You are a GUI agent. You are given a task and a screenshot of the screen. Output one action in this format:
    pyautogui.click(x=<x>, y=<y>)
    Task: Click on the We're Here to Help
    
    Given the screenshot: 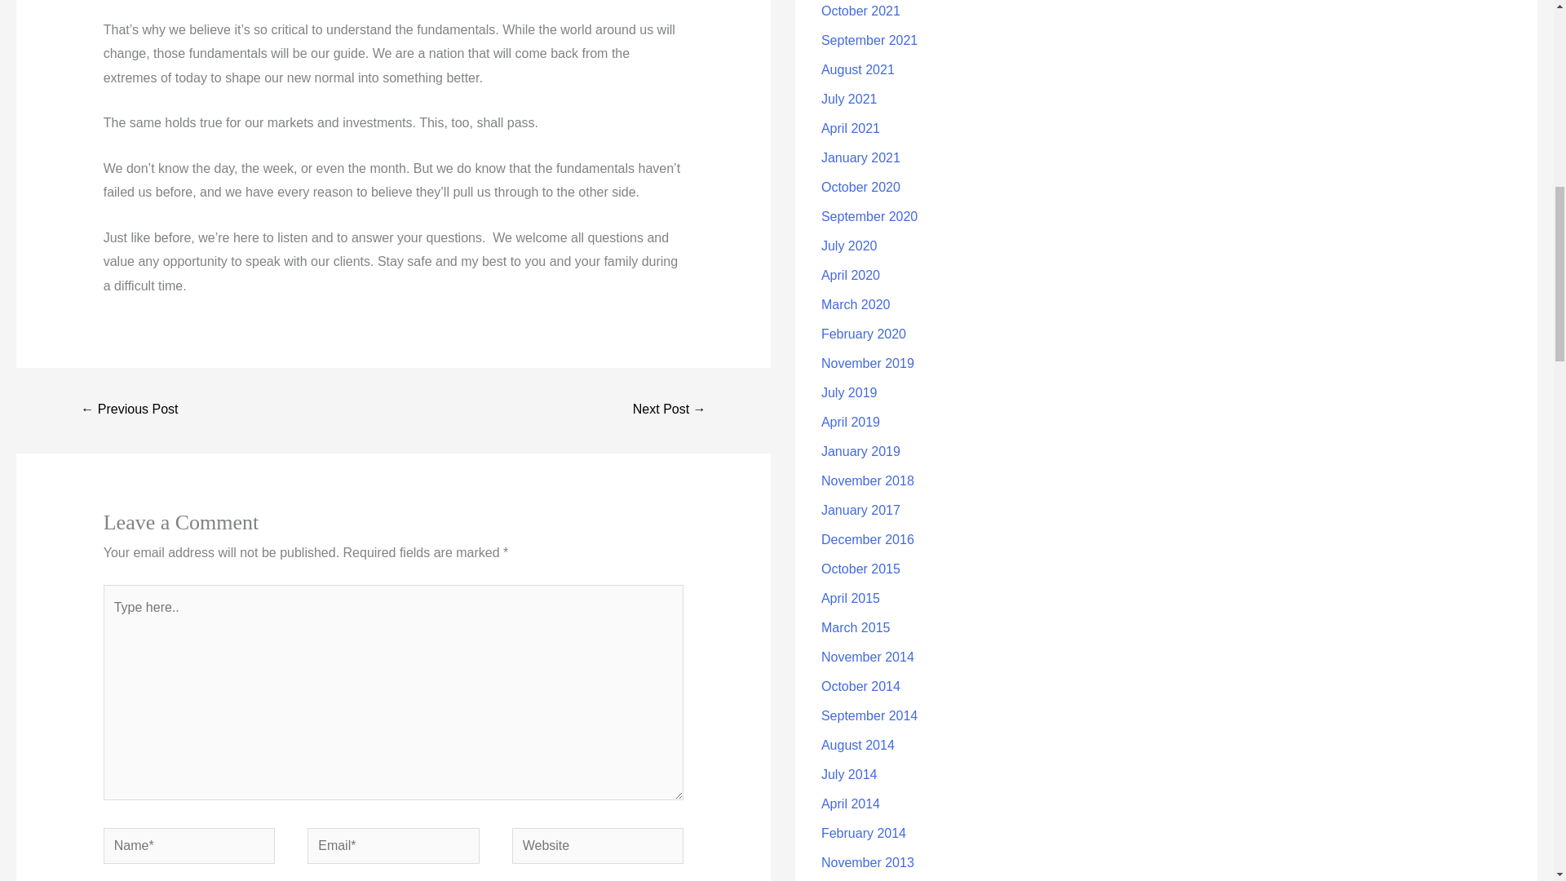 What is the action you would take?
    pyautogui.click(x=129, y=375)
    